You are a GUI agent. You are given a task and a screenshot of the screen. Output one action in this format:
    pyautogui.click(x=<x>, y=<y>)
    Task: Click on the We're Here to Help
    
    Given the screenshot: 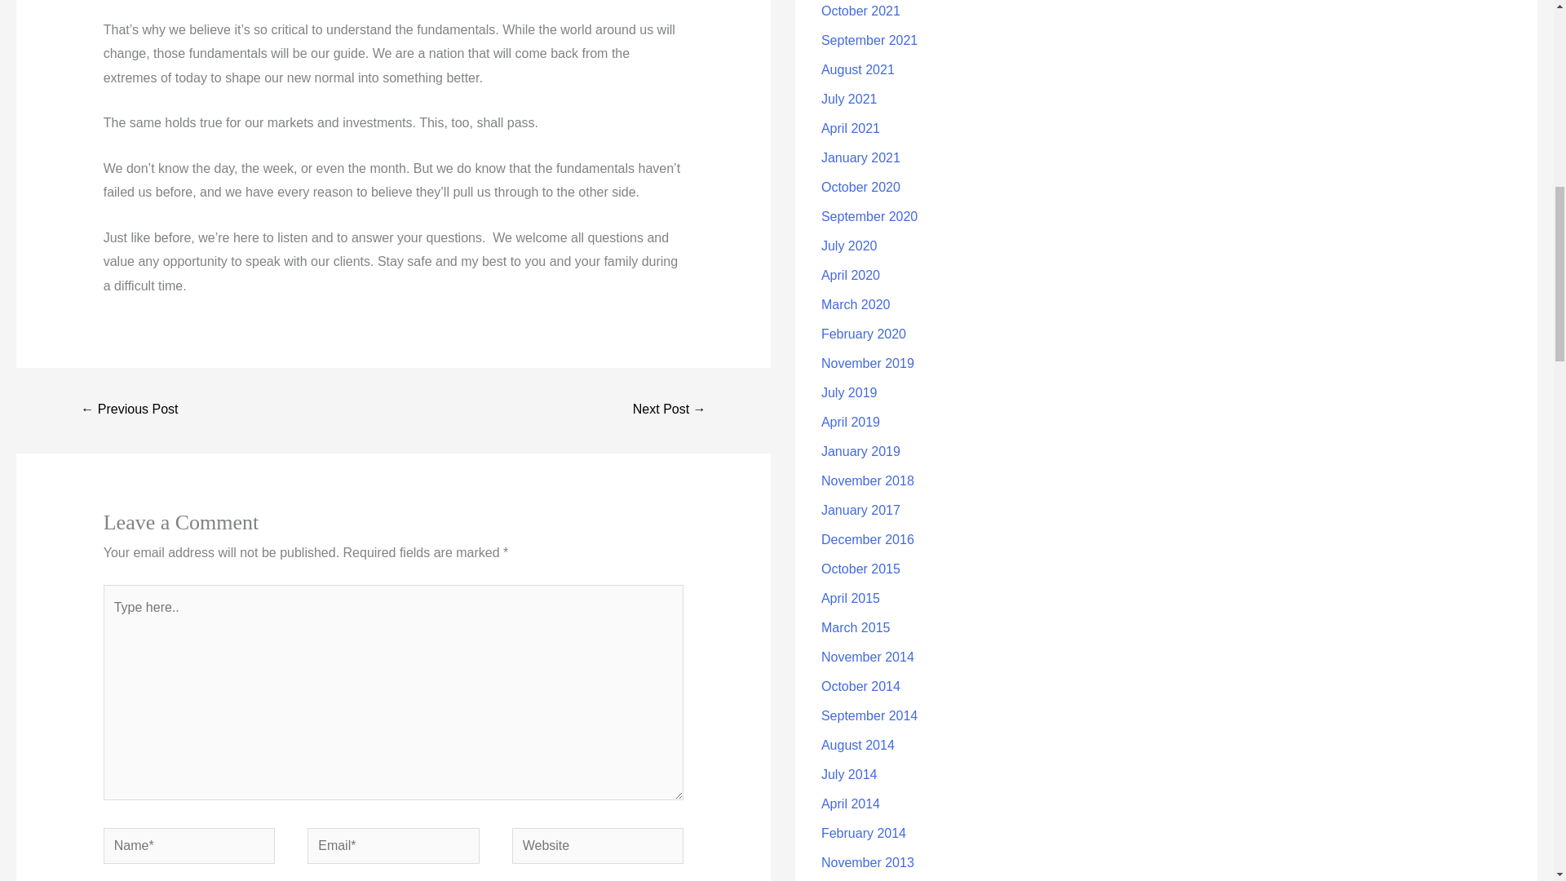 What is the action you would take?
    pyautogui.click(x=129, y=375)
    